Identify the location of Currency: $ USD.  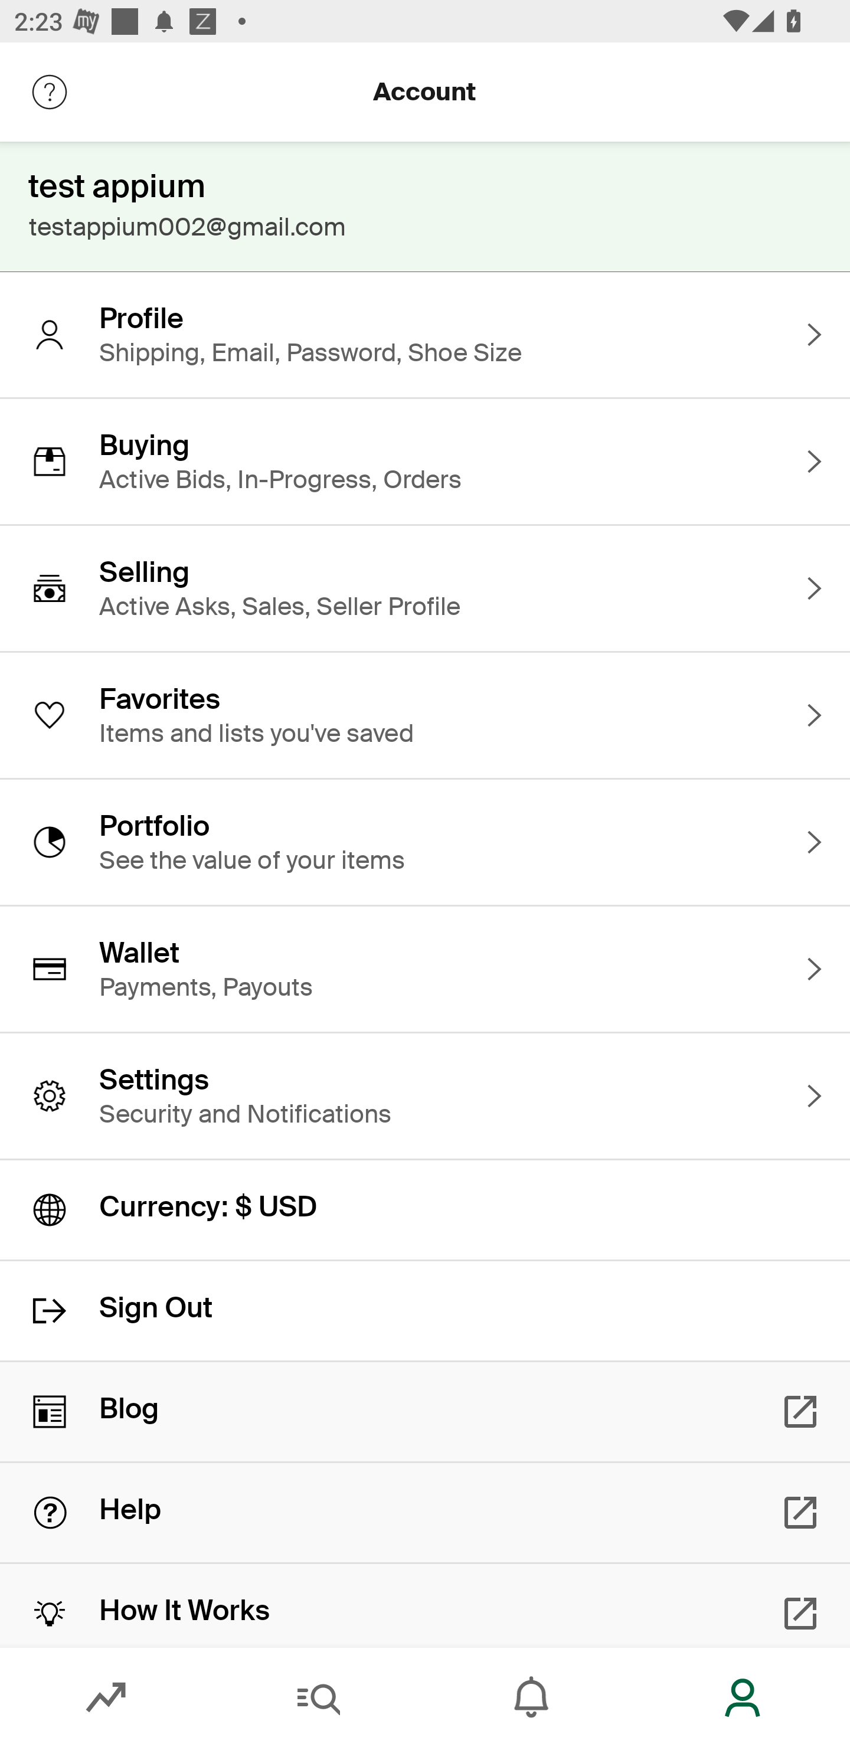
(425, 1210).